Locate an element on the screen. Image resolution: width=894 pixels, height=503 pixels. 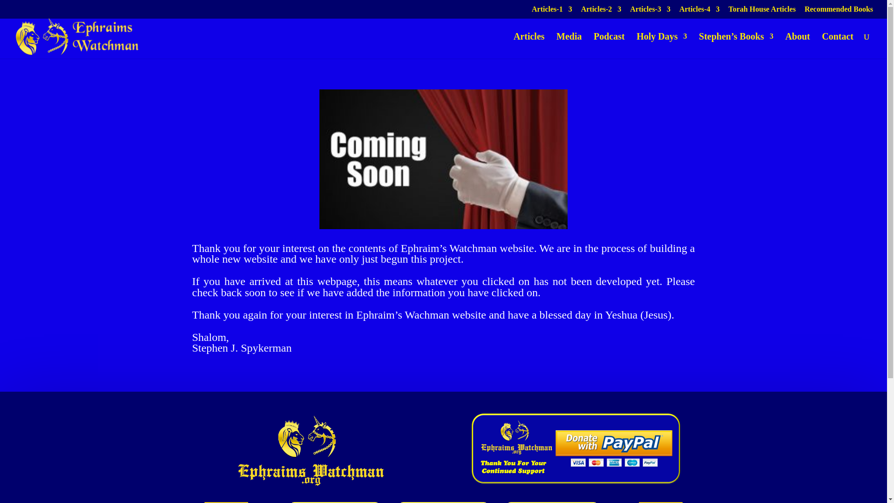
PayPal Donate is located at coordinates (576, 448).